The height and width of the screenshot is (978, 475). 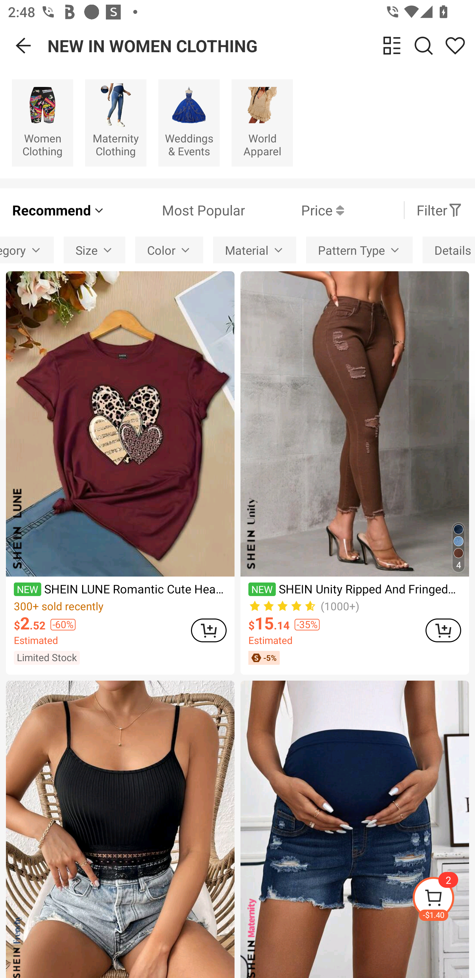 I want to click on Color, so click(x=169, y=250).